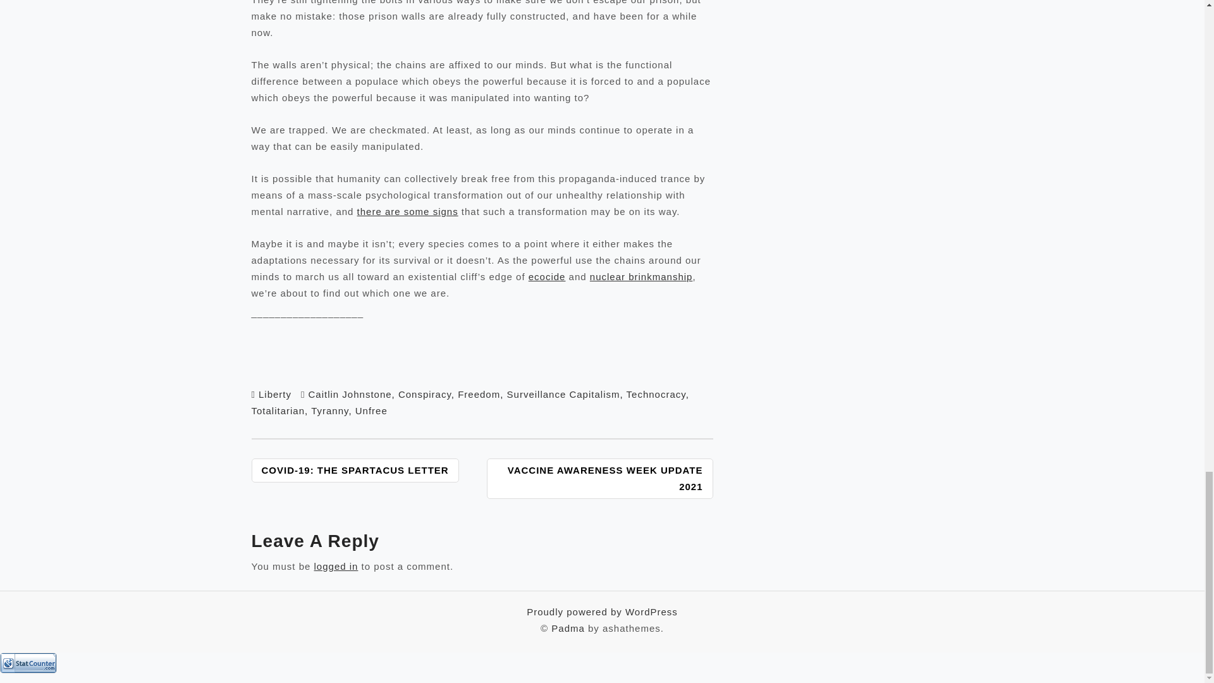 Image resolution: width=1214 pixels, height=683 pixels. I want to click on there are some signs, so click(407, 211).